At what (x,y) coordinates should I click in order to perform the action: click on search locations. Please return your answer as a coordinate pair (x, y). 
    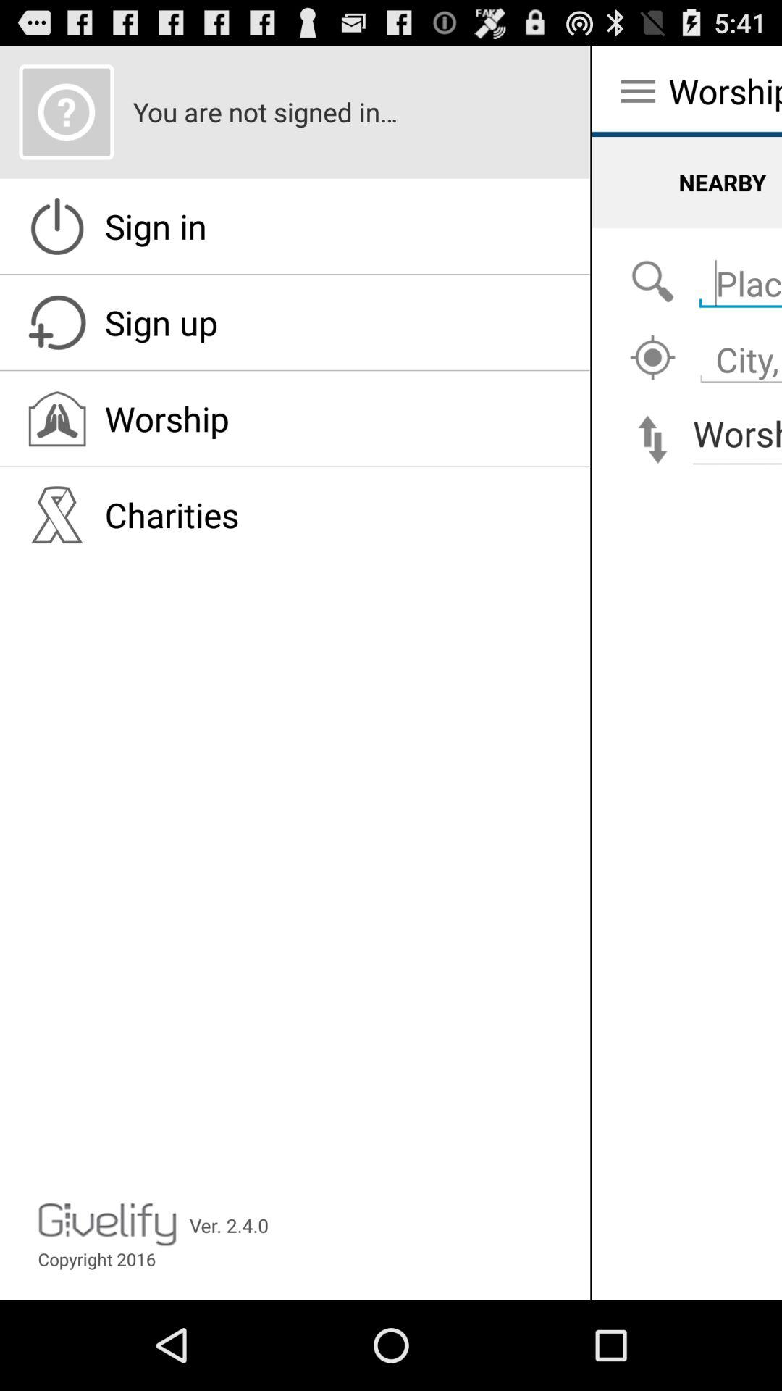
    Looking at the image, I should click on (737, 352).